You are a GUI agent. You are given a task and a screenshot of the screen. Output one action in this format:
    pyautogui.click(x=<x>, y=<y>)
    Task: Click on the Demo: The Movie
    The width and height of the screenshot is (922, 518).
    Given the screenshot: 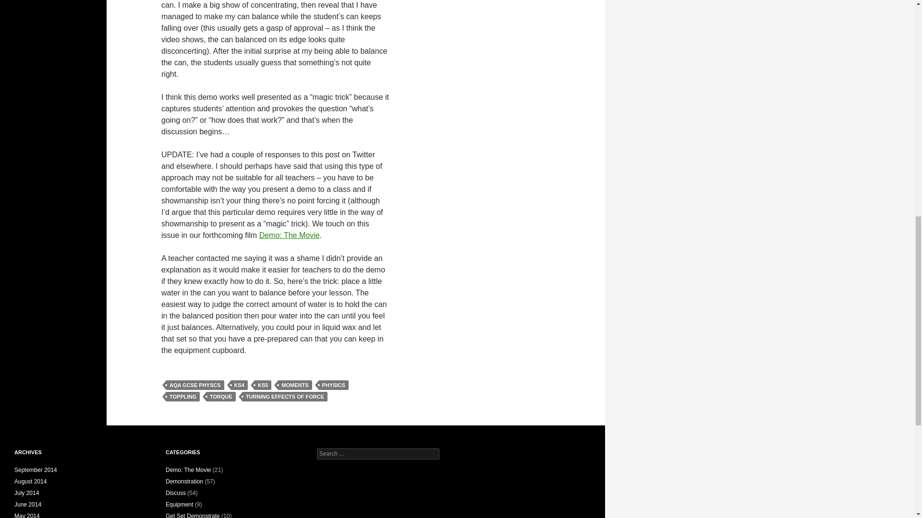 What is the action you would take?
    pyautogui.click(x=289, y=235)
    